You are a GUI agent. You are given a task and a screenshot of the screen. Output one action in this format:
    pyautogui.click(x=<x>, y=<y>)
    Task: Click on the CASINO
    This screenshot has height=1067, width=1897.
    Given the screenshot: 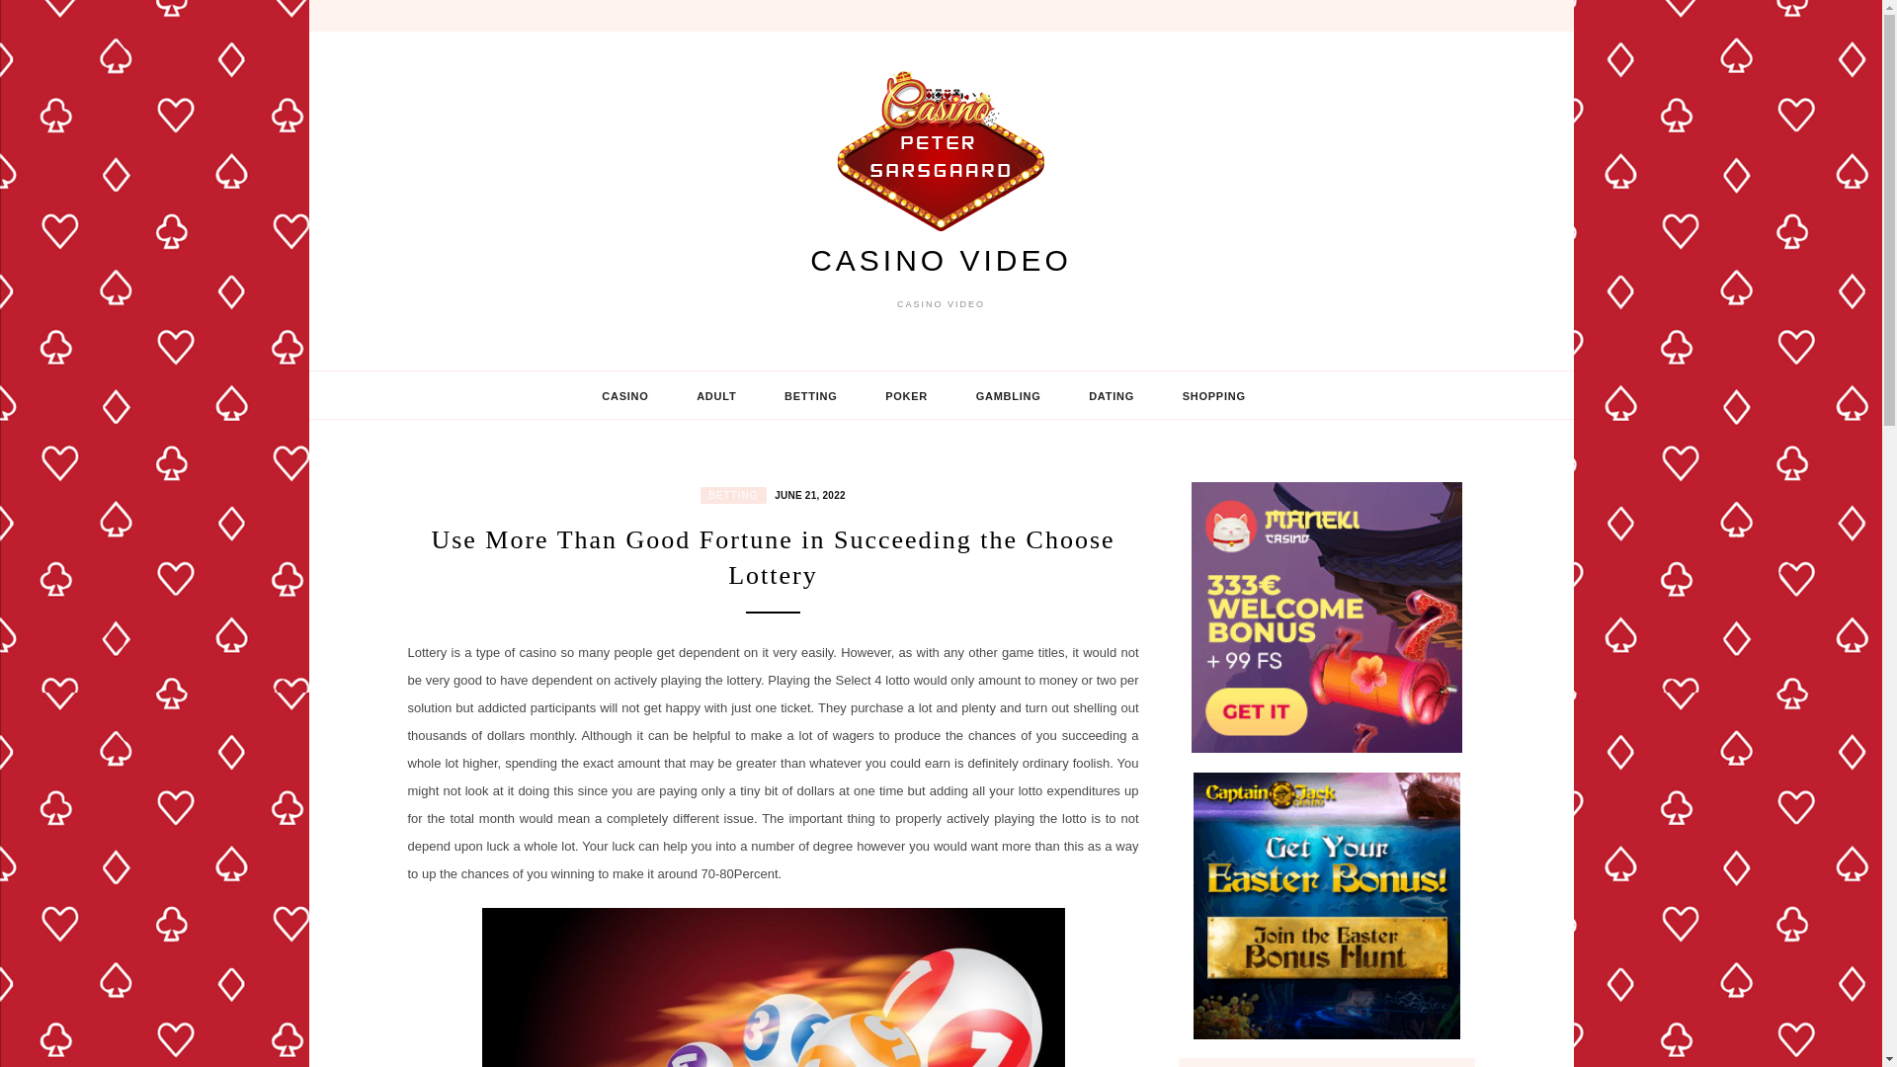 What is the action you would take?
    pyautogui.click(x=624, y=395)
    